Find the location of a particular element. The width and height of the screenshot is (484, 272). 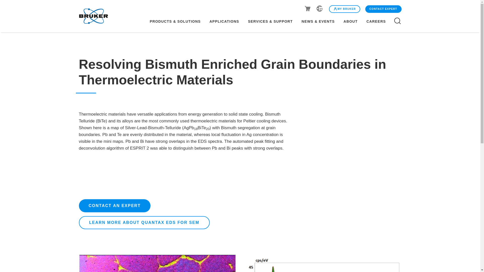

APPLICATIONS is located at coordinates (224, 21).